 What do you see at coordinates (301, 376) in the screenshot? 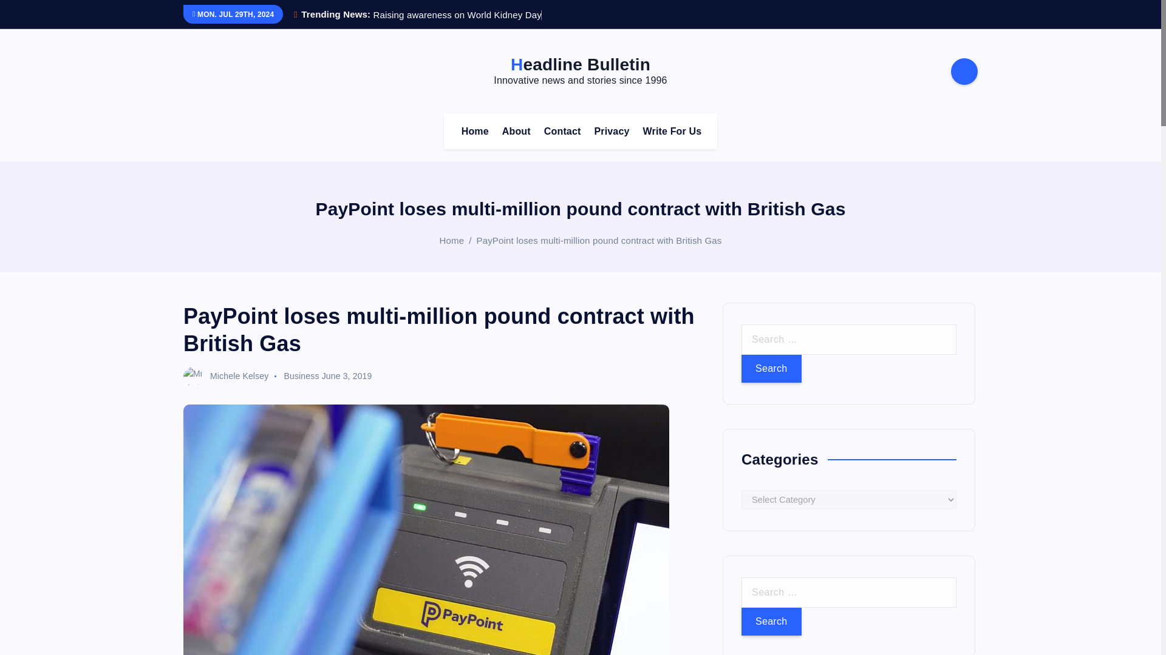
I see `Business` at bounding box center [301, 376].